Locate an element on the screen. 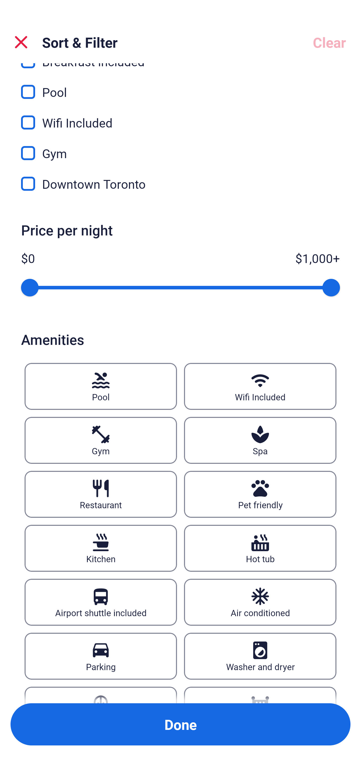  Downtown Toronto, Downtown Toronto is located at coordinates (180, 184).